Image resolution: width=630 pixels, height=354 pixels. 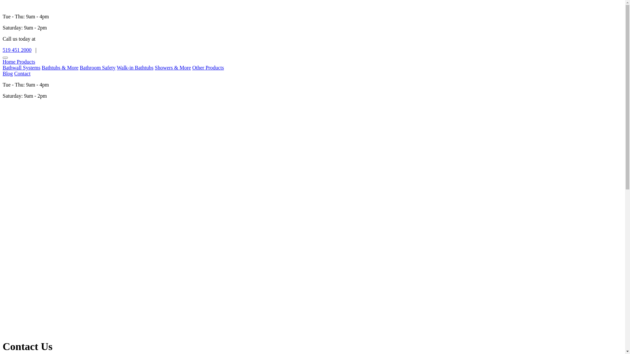 What do you see at coordinates (98, 68) in the screenshot?
I see `Bathroom Safety` at bounding box center [98, 68].